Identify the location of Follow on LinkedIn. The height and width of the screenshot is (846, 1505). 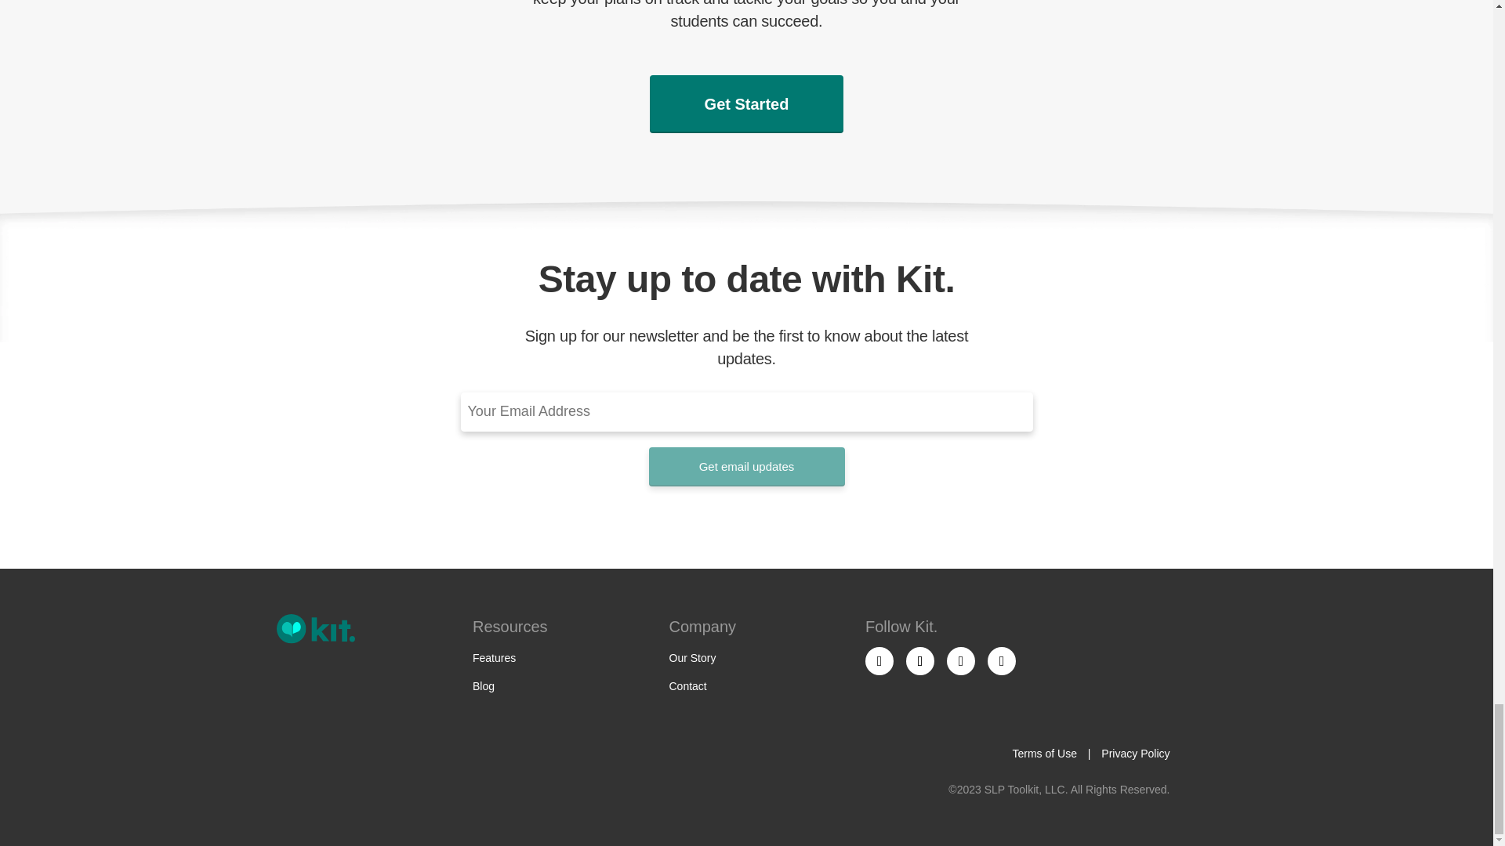
(961, 661).